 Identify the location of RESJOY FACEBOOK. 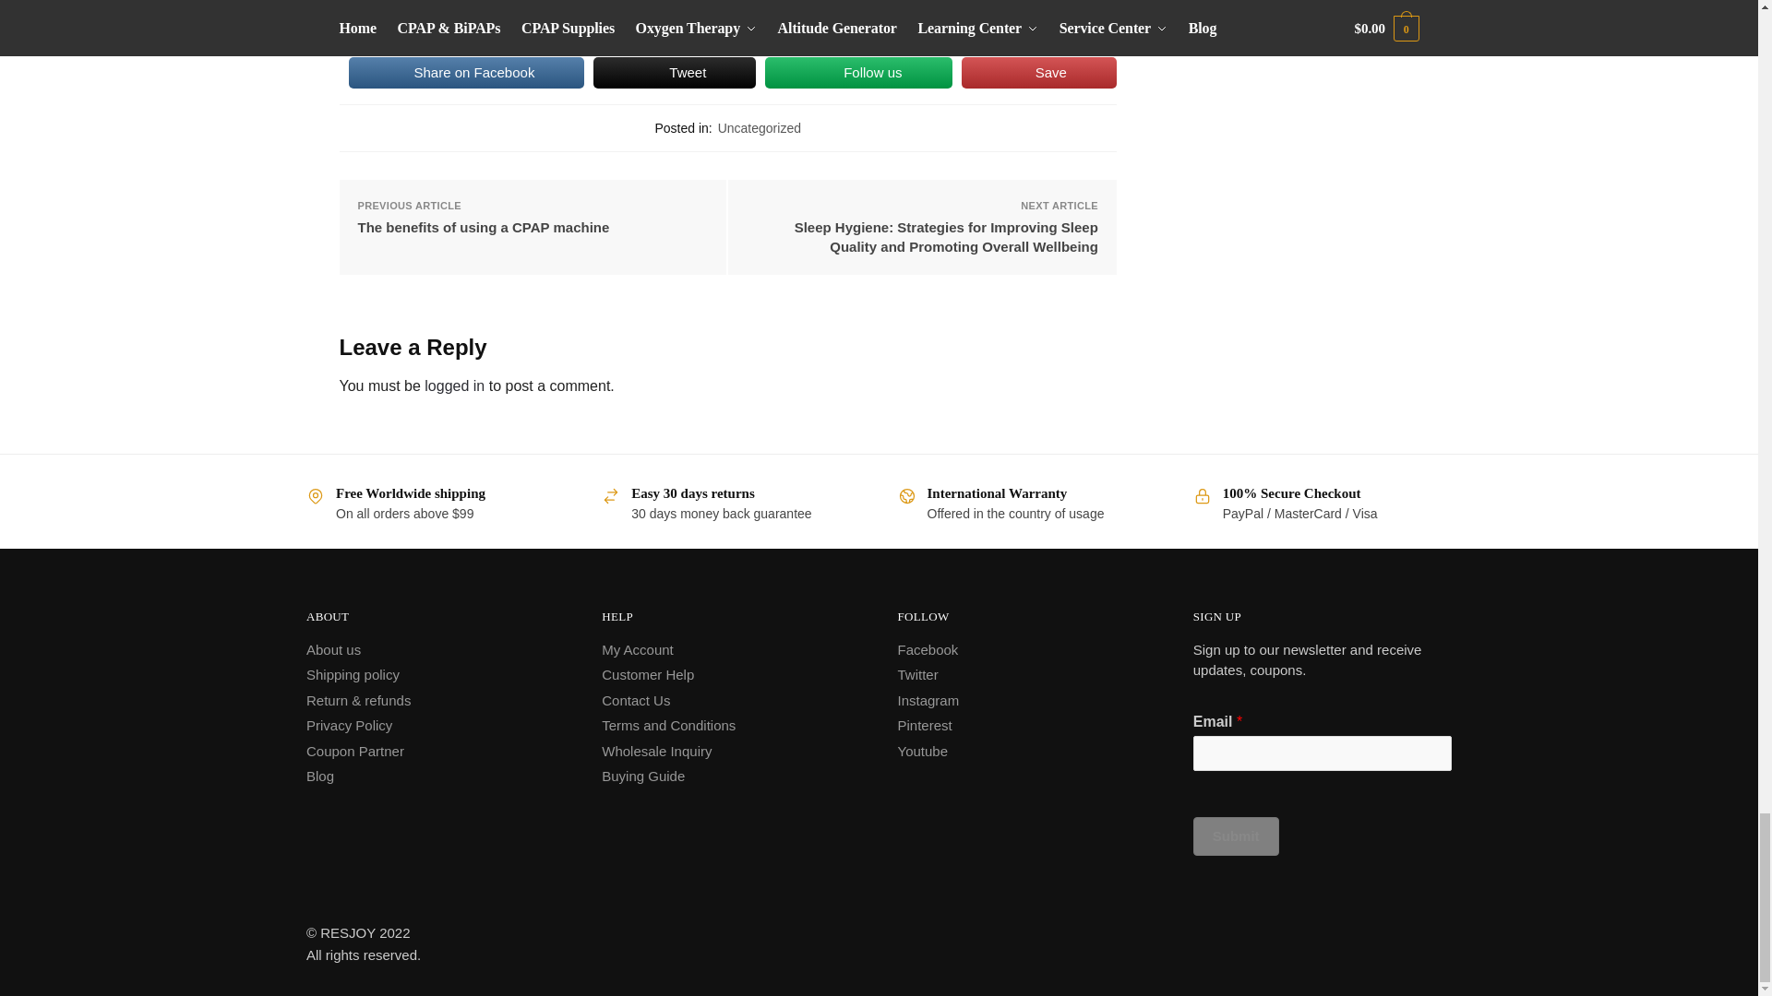
(927, 649).